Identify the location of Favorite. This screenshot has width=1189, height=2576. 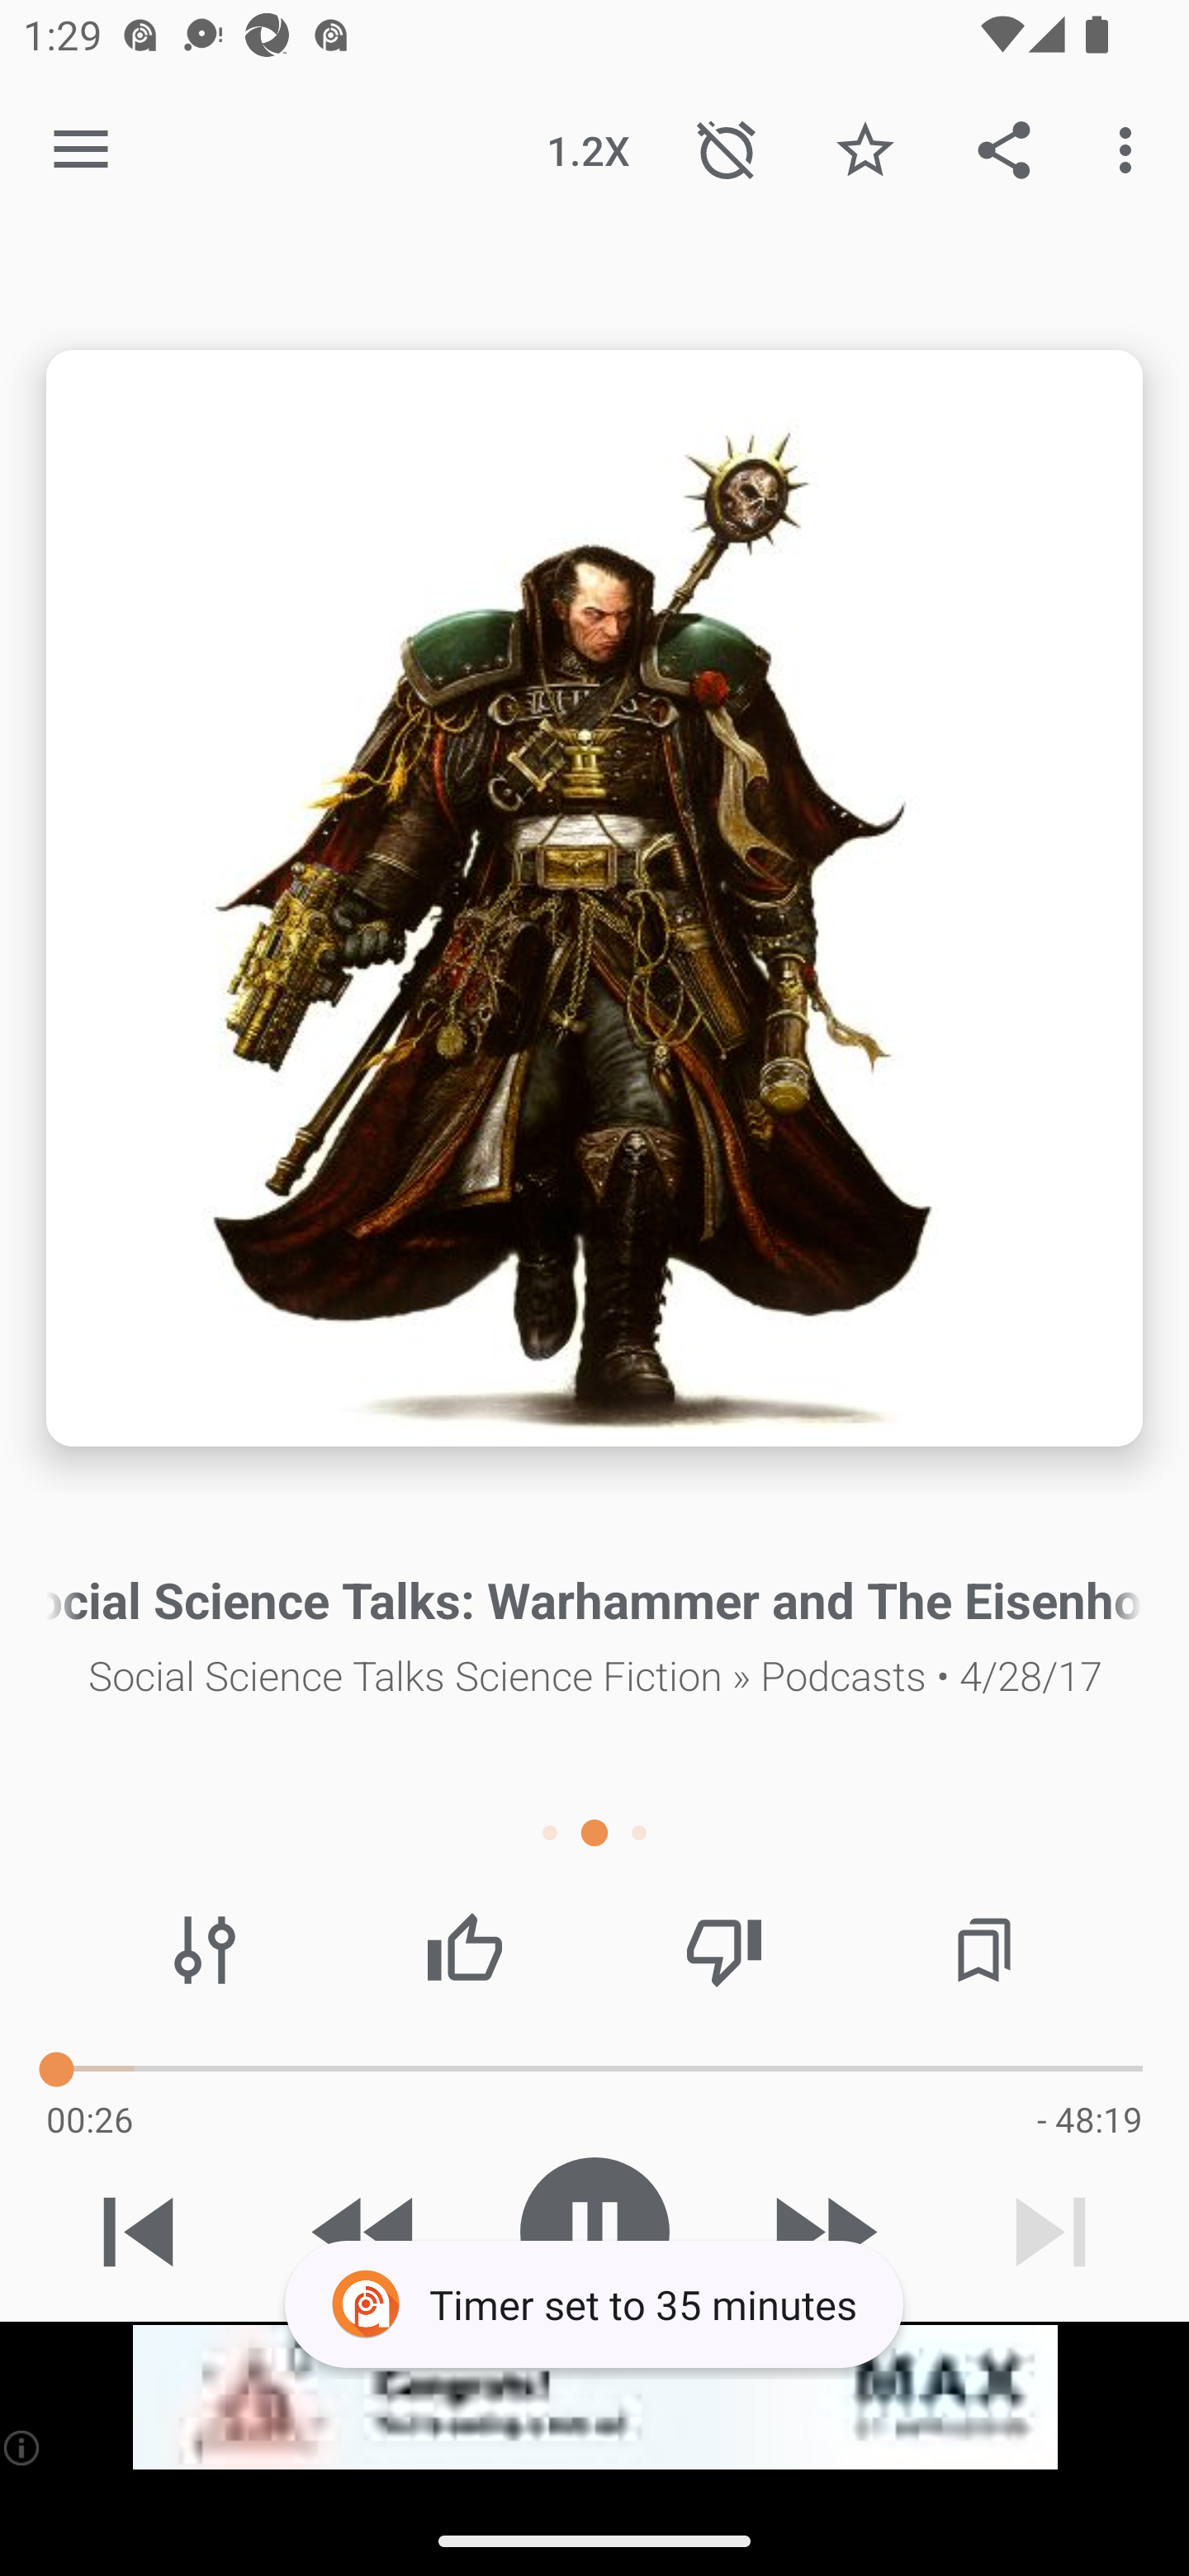
(865, 149).